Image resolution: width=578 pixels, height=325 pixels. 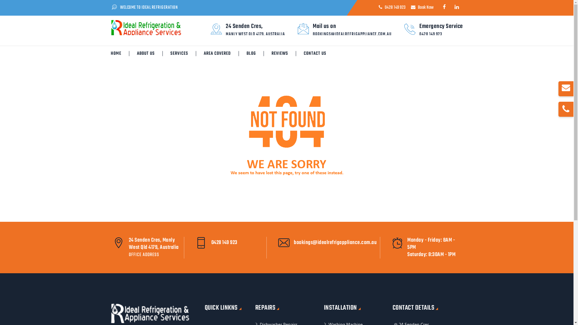 I want to click on 0428 149 923, so click(x=395, y=8).